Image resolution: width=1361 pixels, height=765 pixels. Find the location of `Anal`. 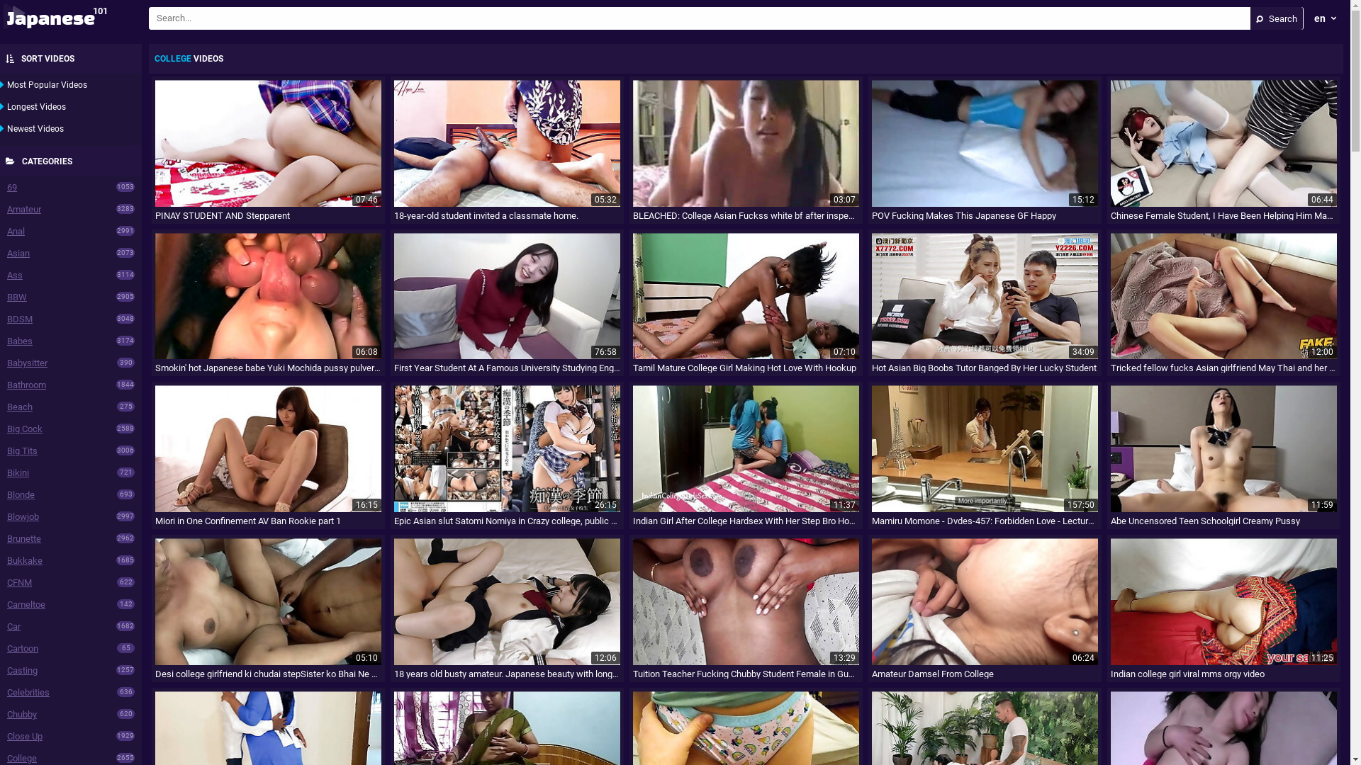

Anal is located at coordinates (16, 231).